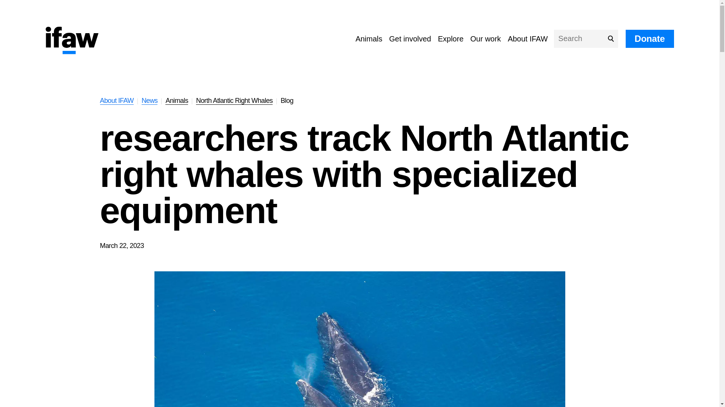 This screenshot has height=407, width=725. What do you see at coordinates (116, 101) in the screenshot?
I see `About IFAW` at bounding box center [116, 101].